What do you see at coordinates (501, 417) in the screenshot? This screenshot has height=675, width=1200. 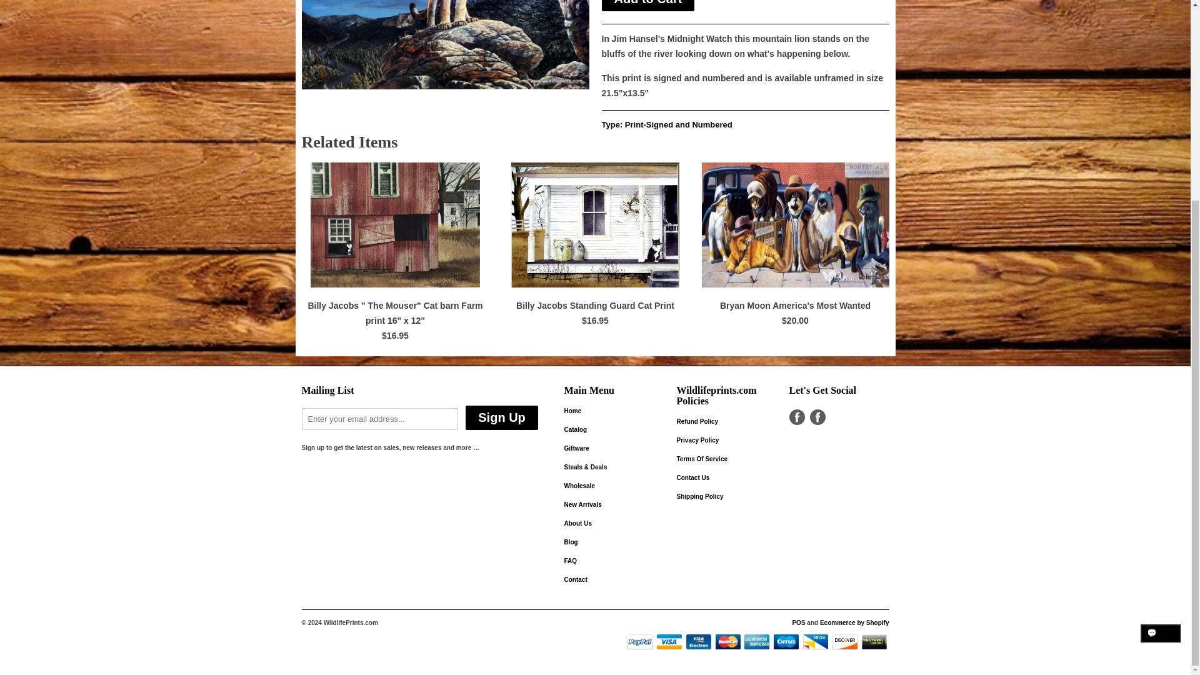 I see `Sign Up` at bounding box center [501, 417].